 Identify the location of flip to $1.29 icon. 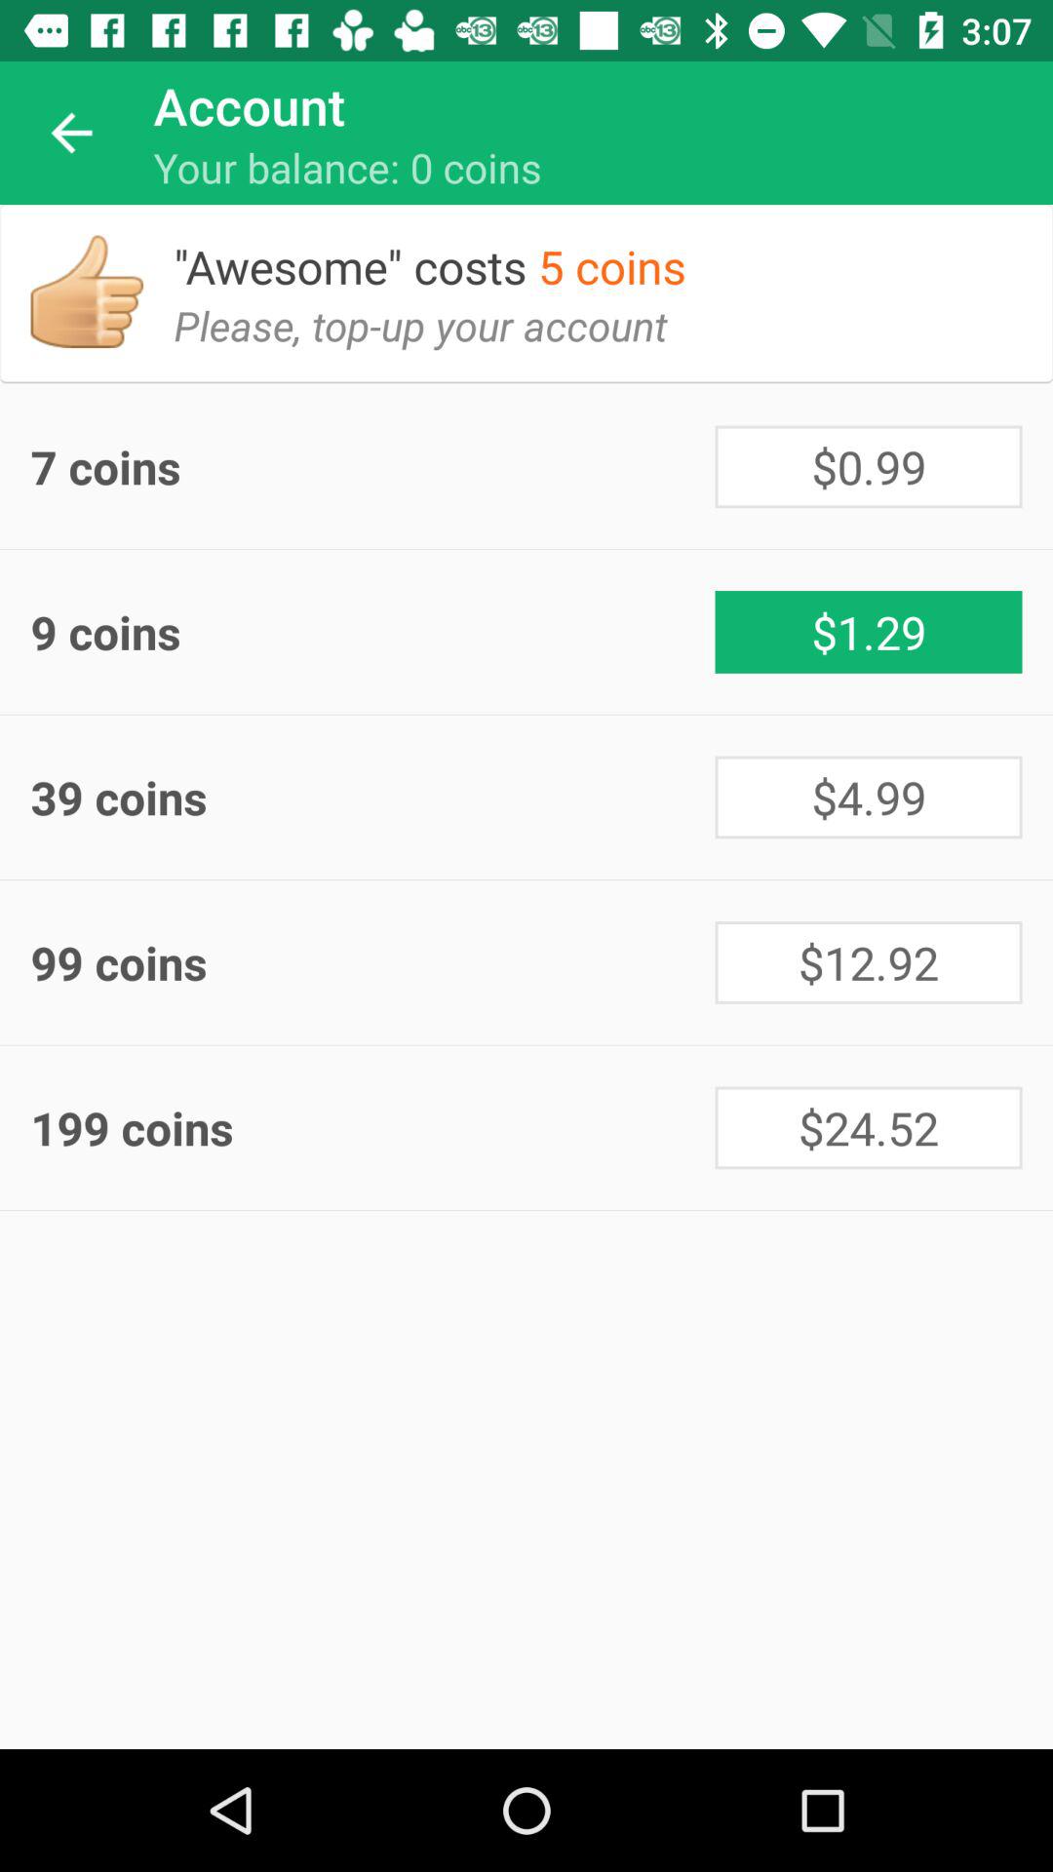
(868, 632).